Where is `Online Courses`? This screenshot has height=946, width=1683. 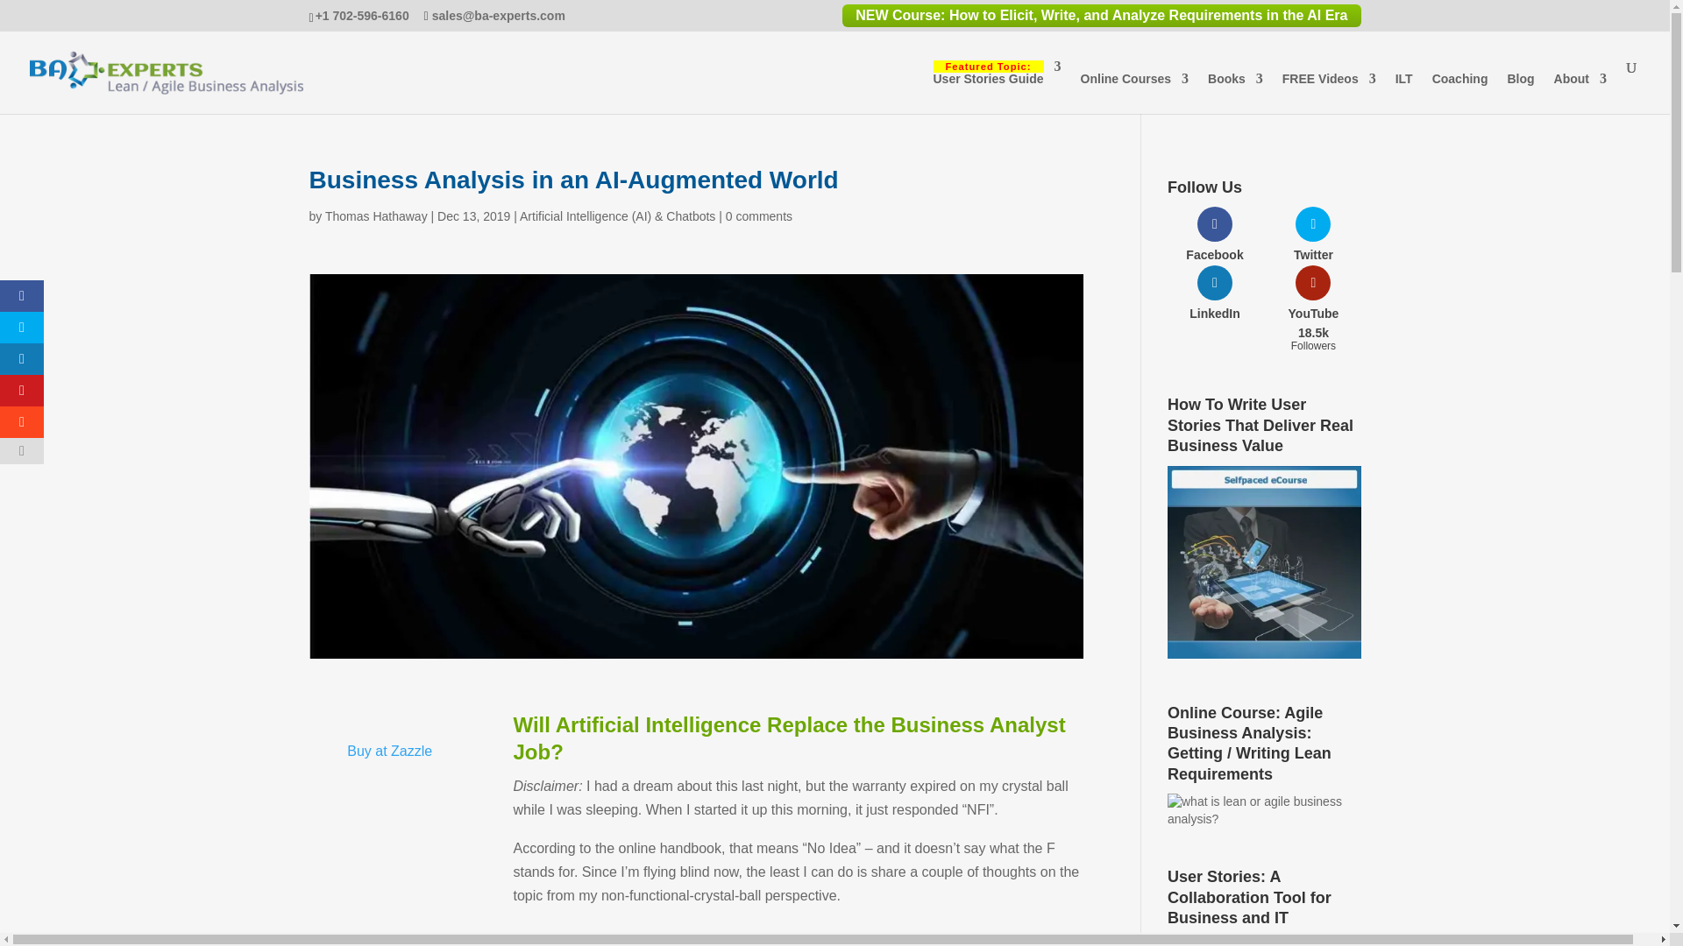
Online Courses is located at coordinates (375, 215).